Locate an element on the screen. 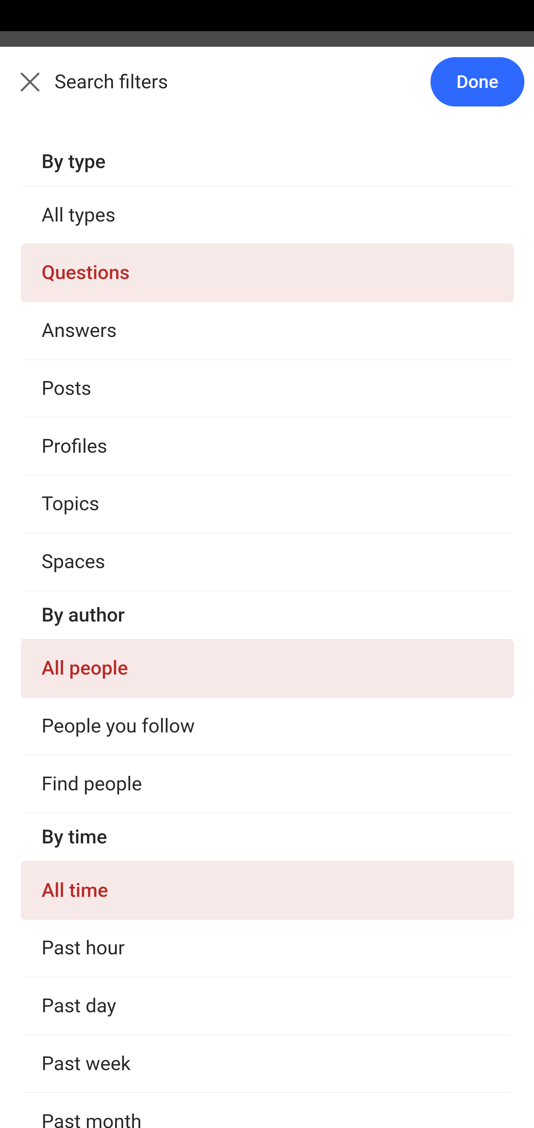 This screenshot has width=534, height=1128. Answer is located at coordinates (90, 564).